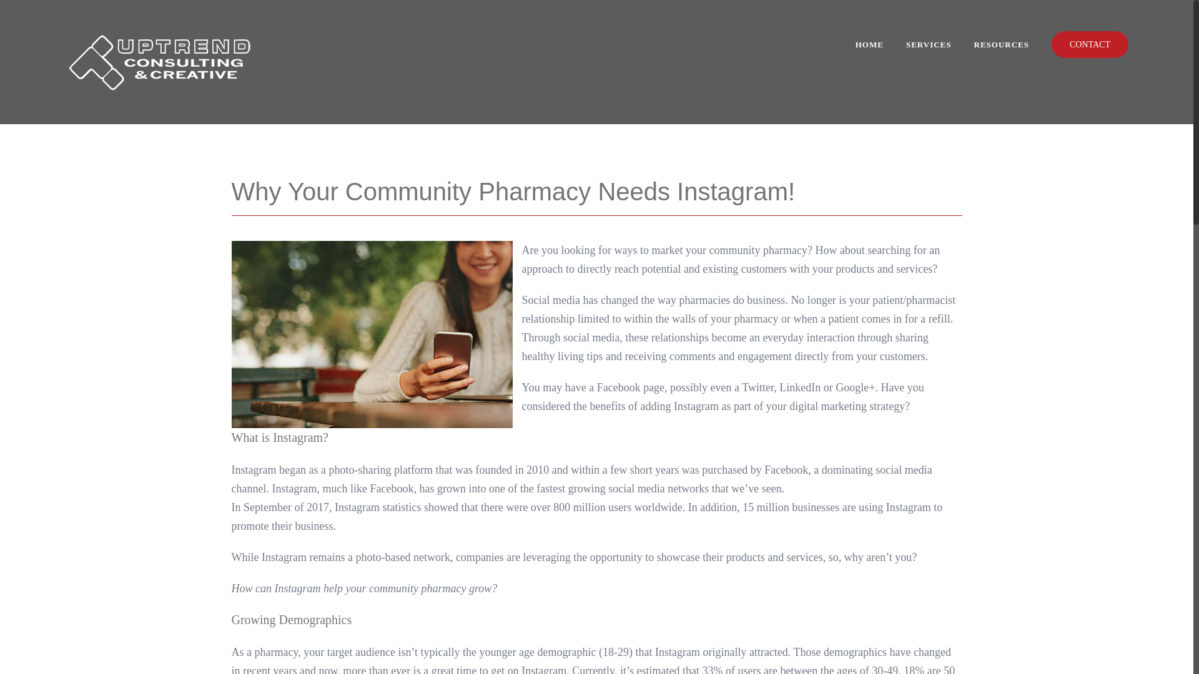  Describe the element at coordinates (869, 44) in the screenshot. I see `HOME` at that location.